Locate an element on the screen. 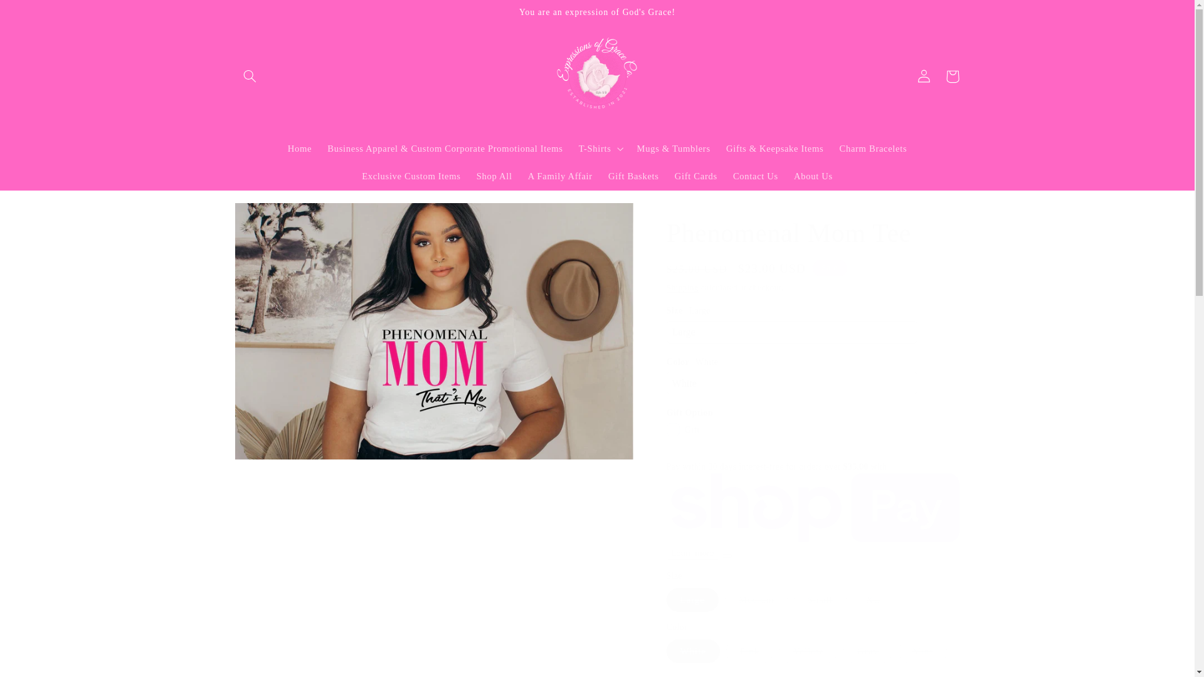 This screenshot has width=1204, height=677. Gift is located at coordinates (673, 429).